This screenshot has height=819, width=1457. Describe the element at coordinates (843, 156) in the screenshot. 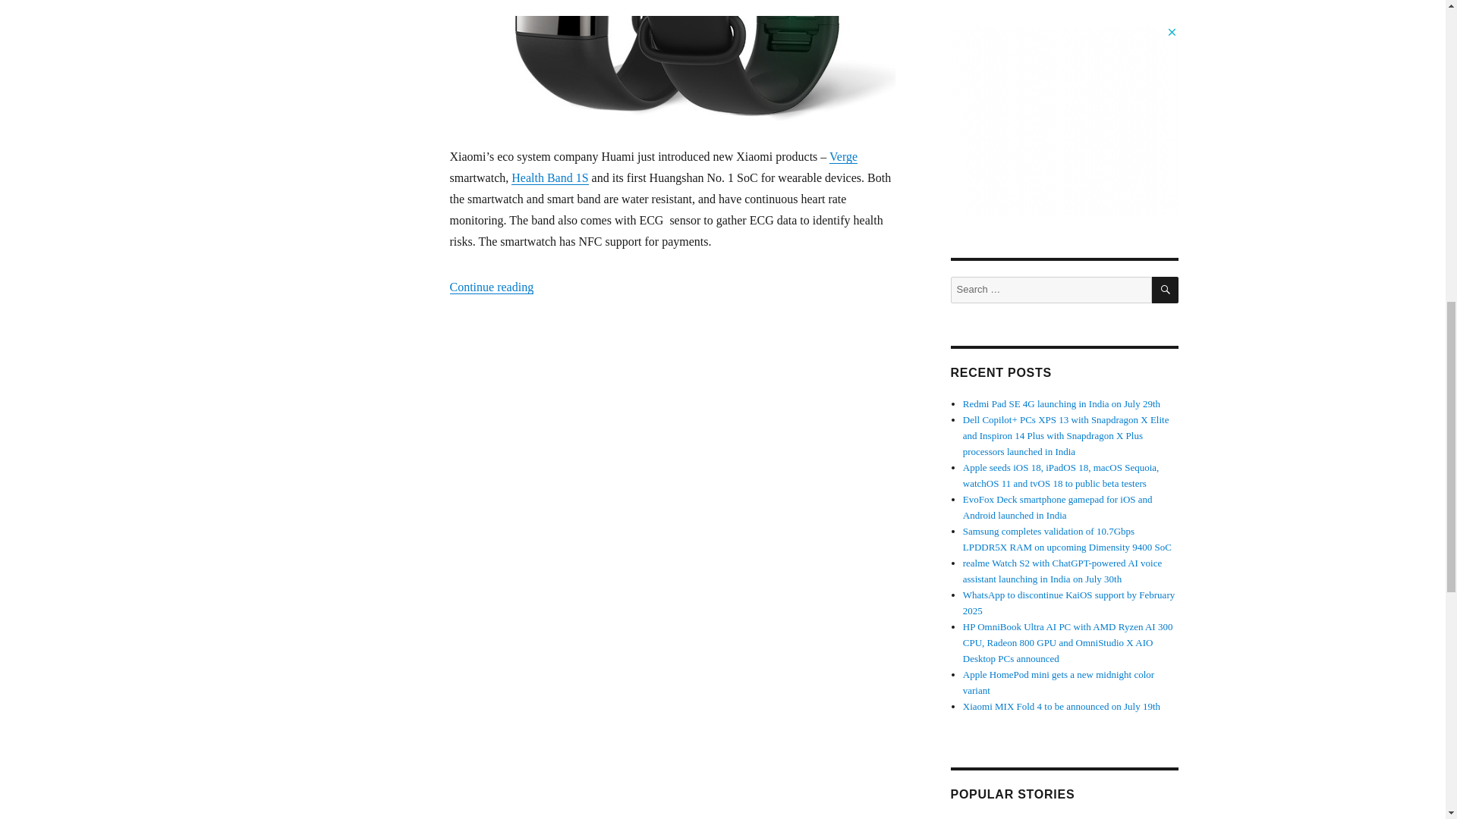

I see `Verge` at that location.